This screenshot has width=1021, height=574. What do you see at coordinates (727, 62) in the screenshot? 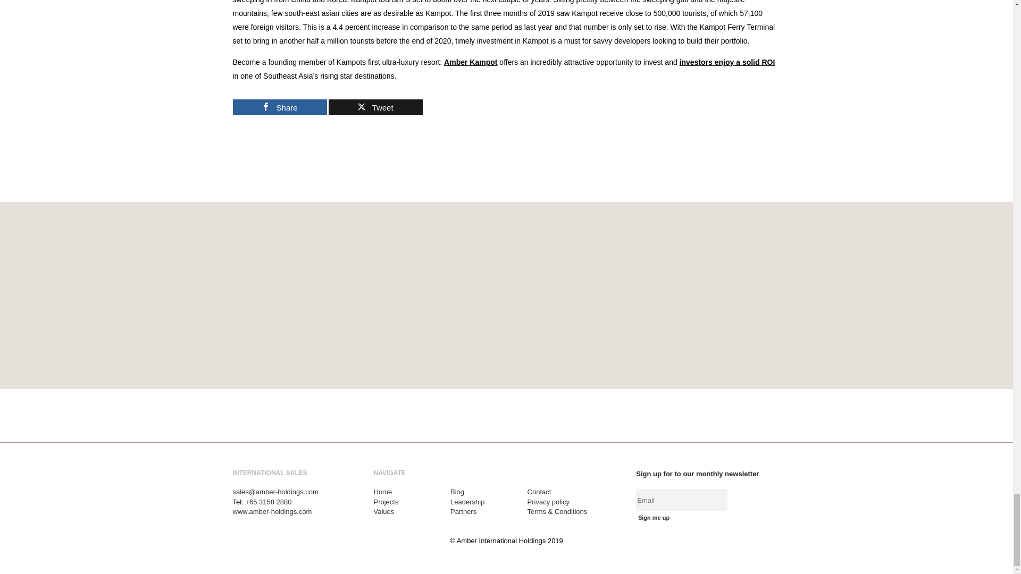
I see `investors enjoy a solid ROI` at bounding box center [727, 62].